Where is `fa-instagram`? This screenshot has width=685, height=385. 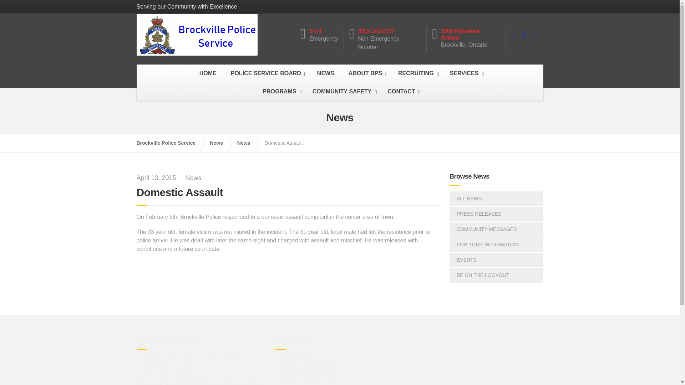 fa-instagram is located at coordinates (535, 34).